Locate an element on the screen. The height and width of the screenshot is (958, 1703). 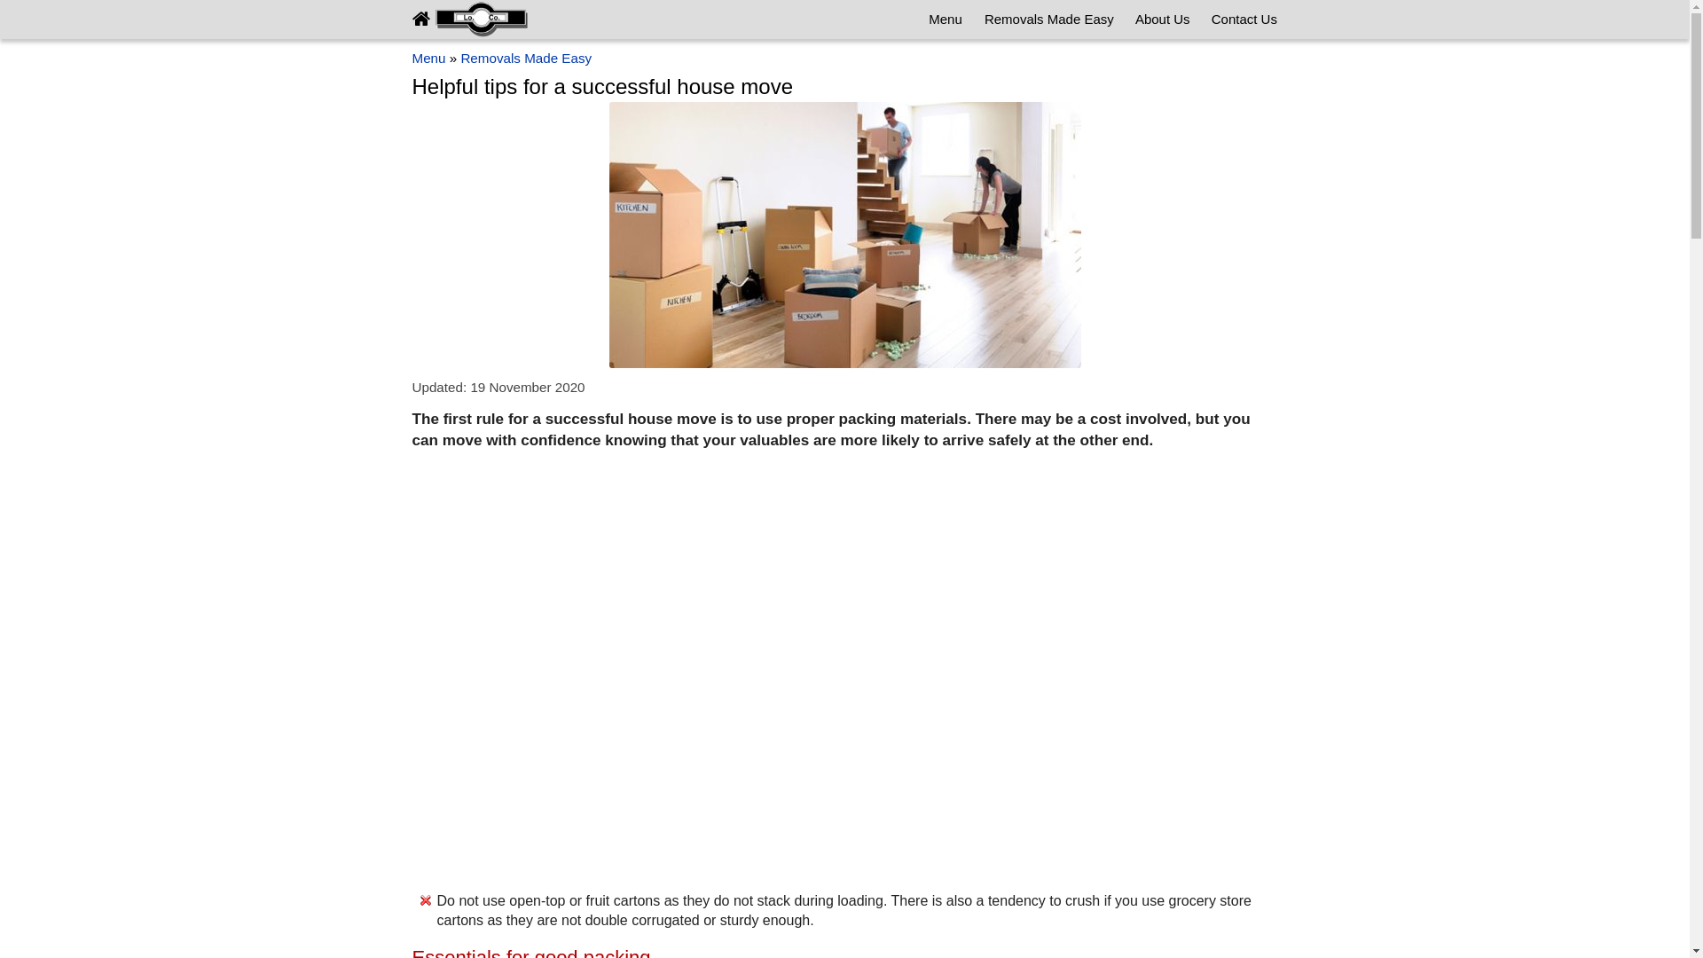
Home page is located at coordinates (470, 20).